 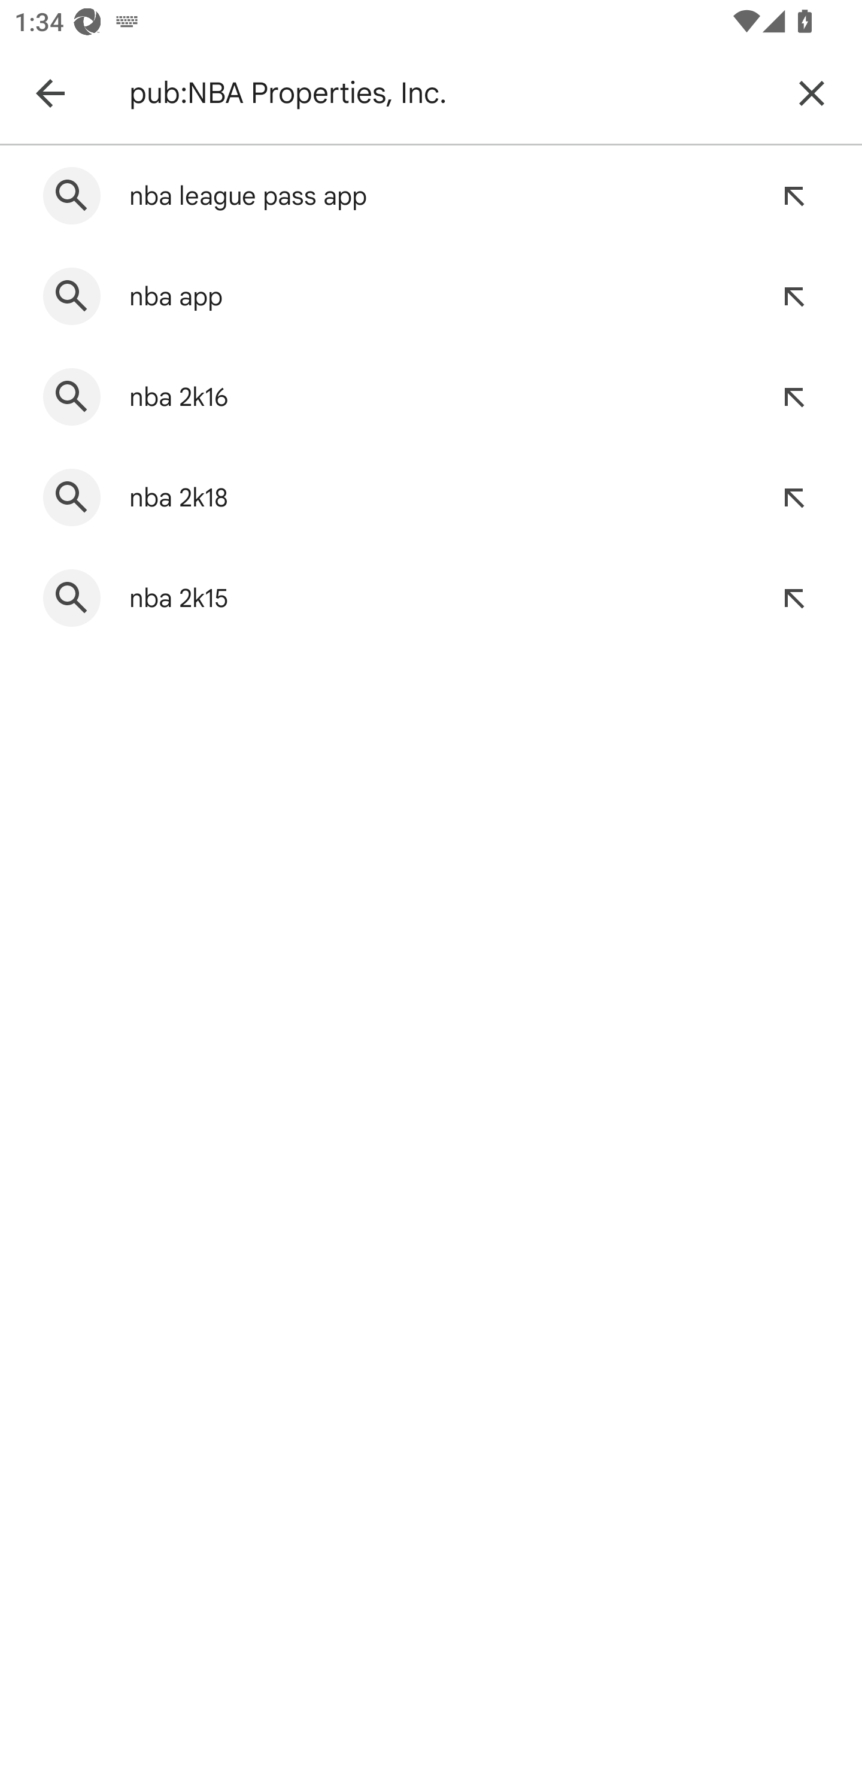 I want to click on Search for "nba 2k18"  Refine search to "nba 2k18", so click(x=431, y=497).